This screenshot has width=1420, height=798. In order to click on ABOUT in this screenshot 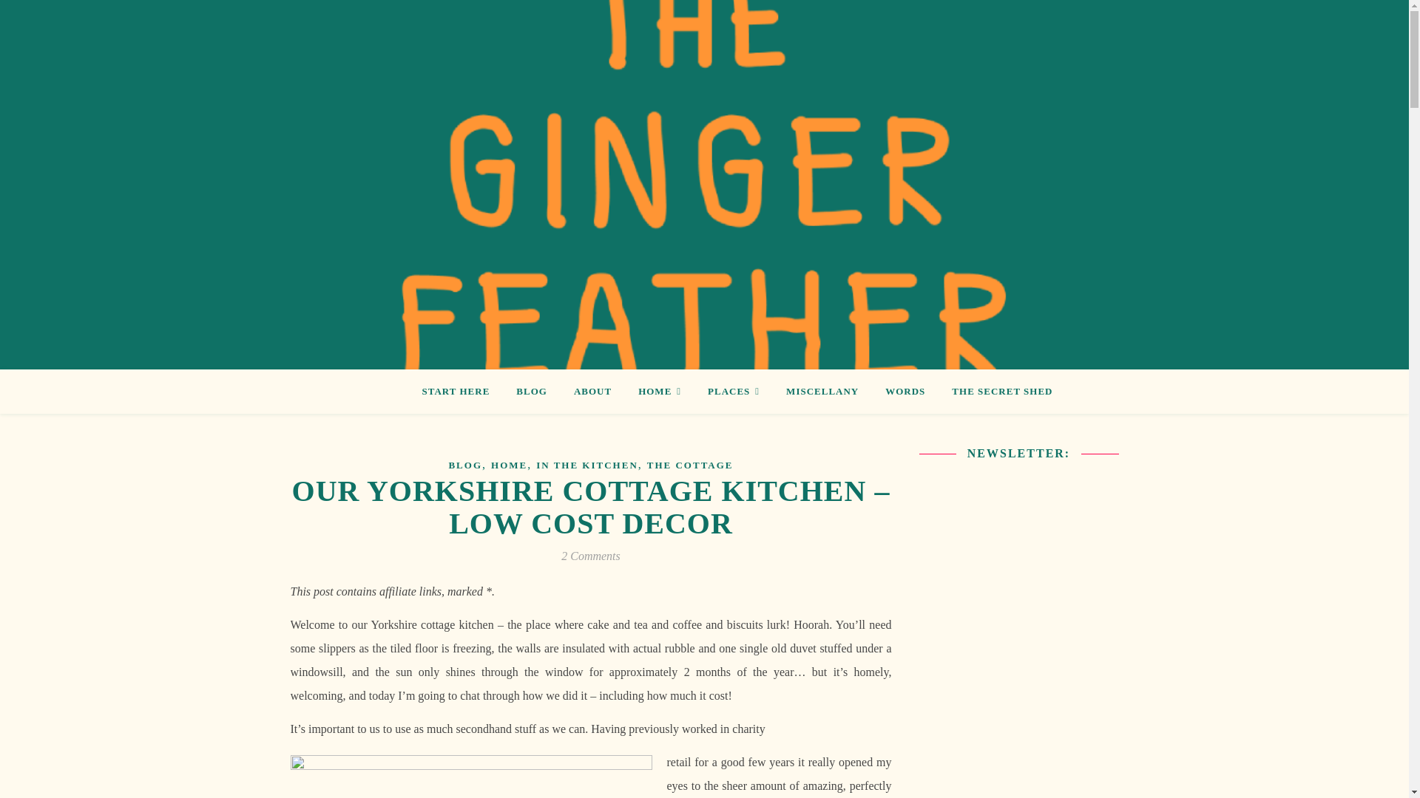, I will do `click(592, 392)`.